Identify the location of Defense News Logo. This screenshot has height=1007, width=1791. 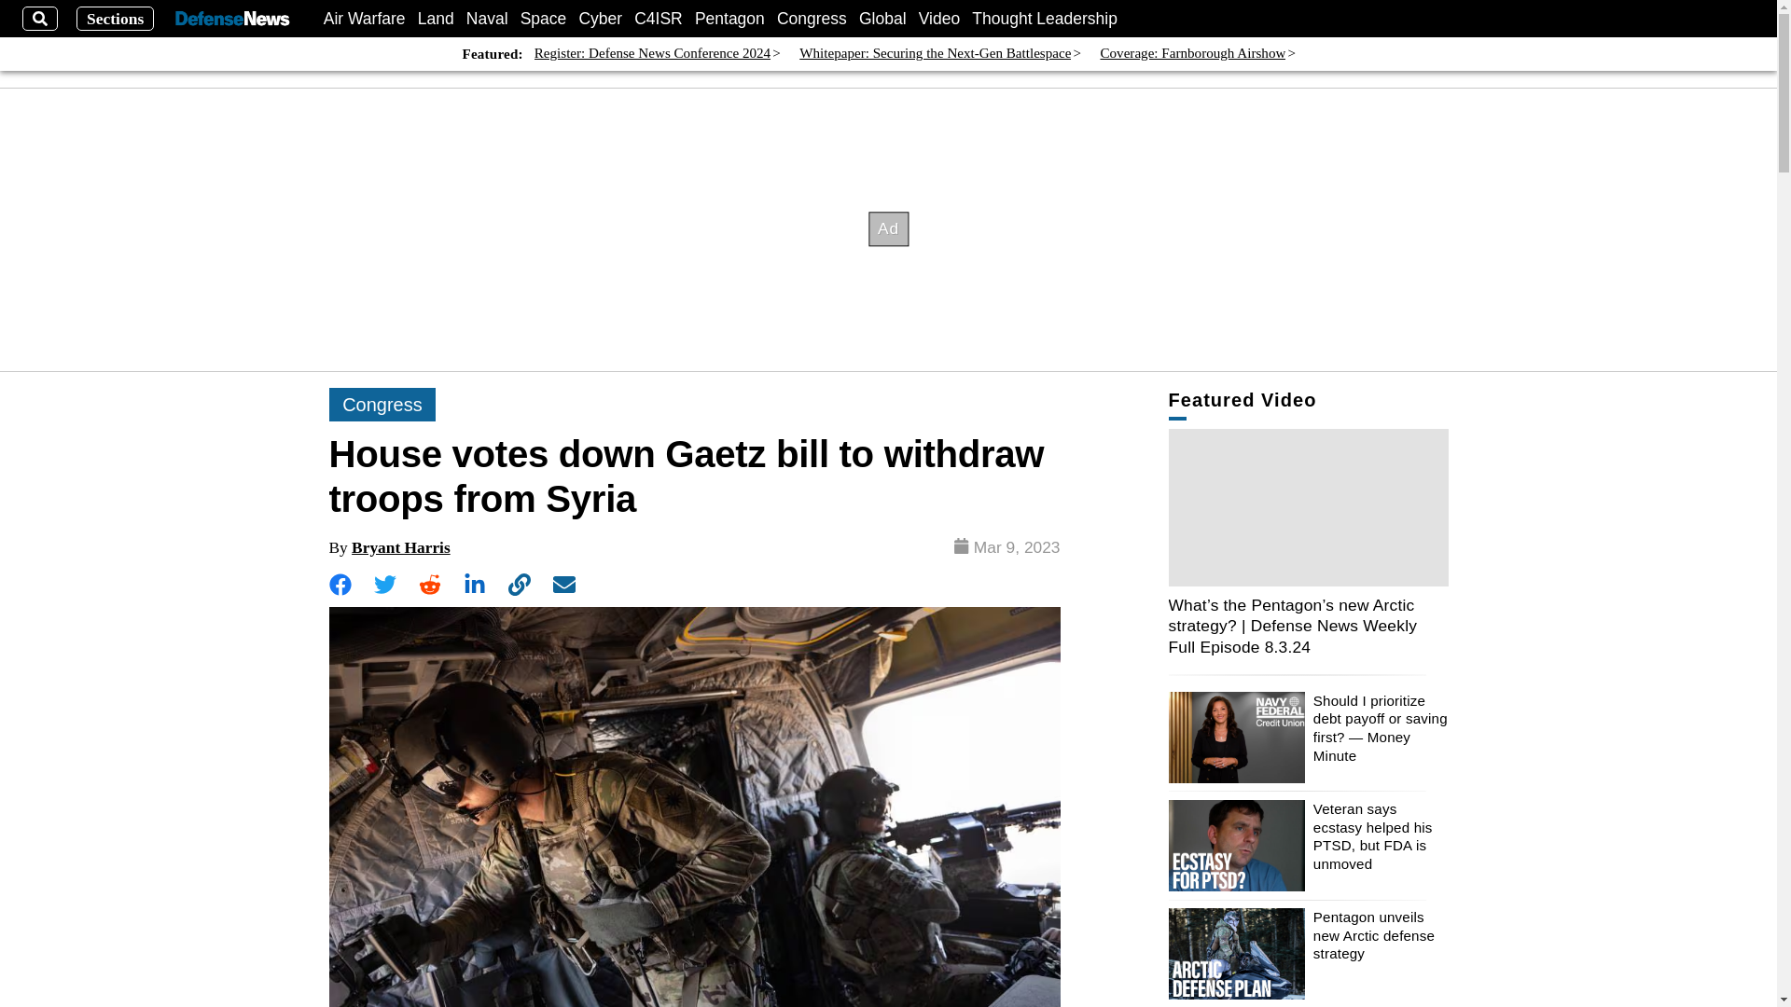
(231, 19).